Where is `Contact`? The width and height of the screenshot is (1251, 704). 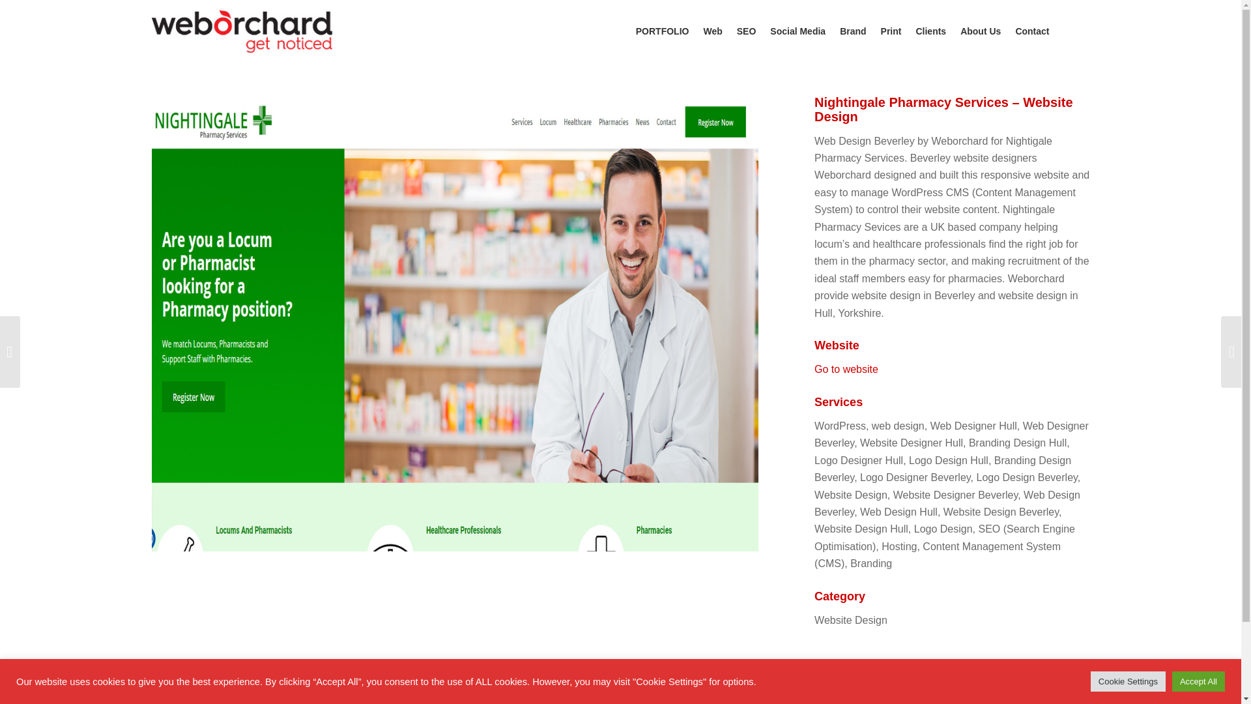
Contact is located at coordinates (457, 697).